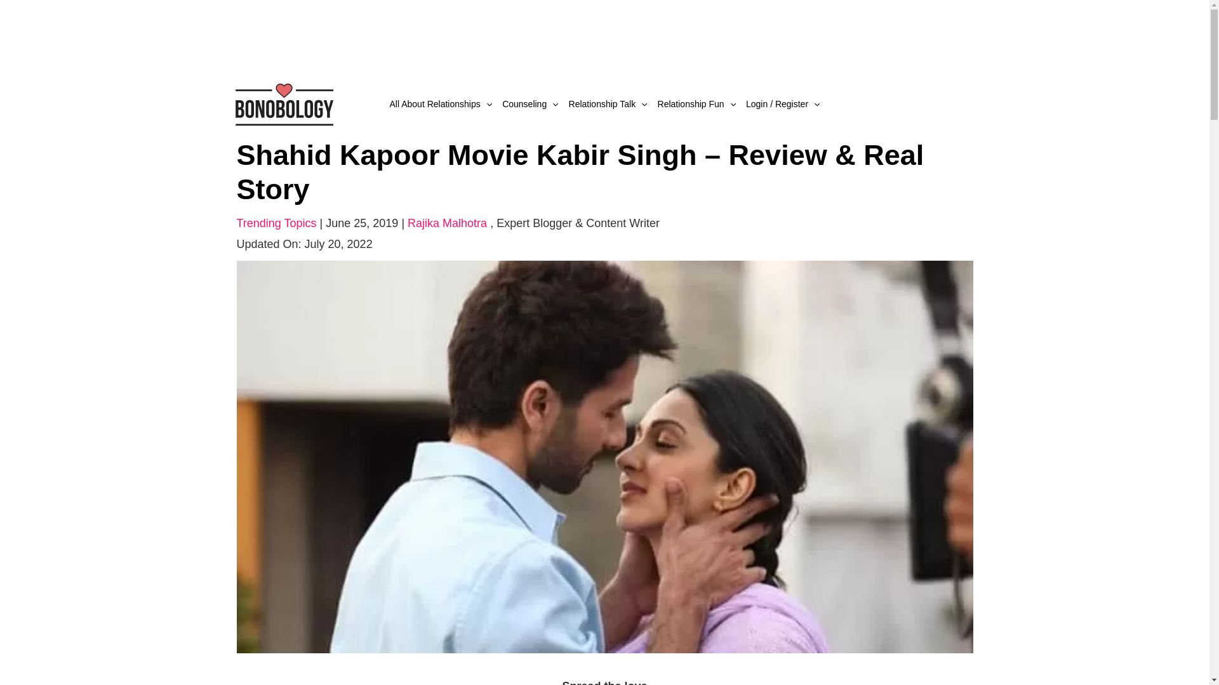  Describe the element at coordinates (283, 103) in the screenshot. I see `cropped-cropped-Bonobology-2.png` at that location.